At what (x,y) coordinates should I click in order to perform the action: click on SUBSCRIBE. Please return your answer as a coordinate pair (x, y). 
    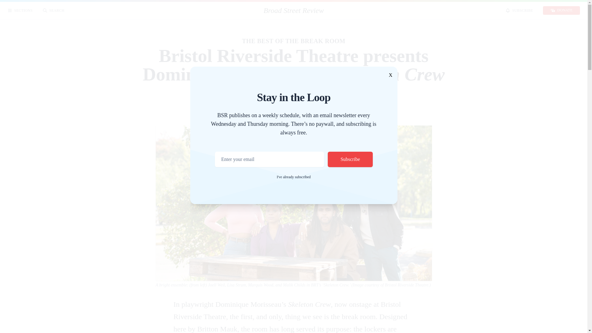
    Looking at the image, I should click on (519, 10).